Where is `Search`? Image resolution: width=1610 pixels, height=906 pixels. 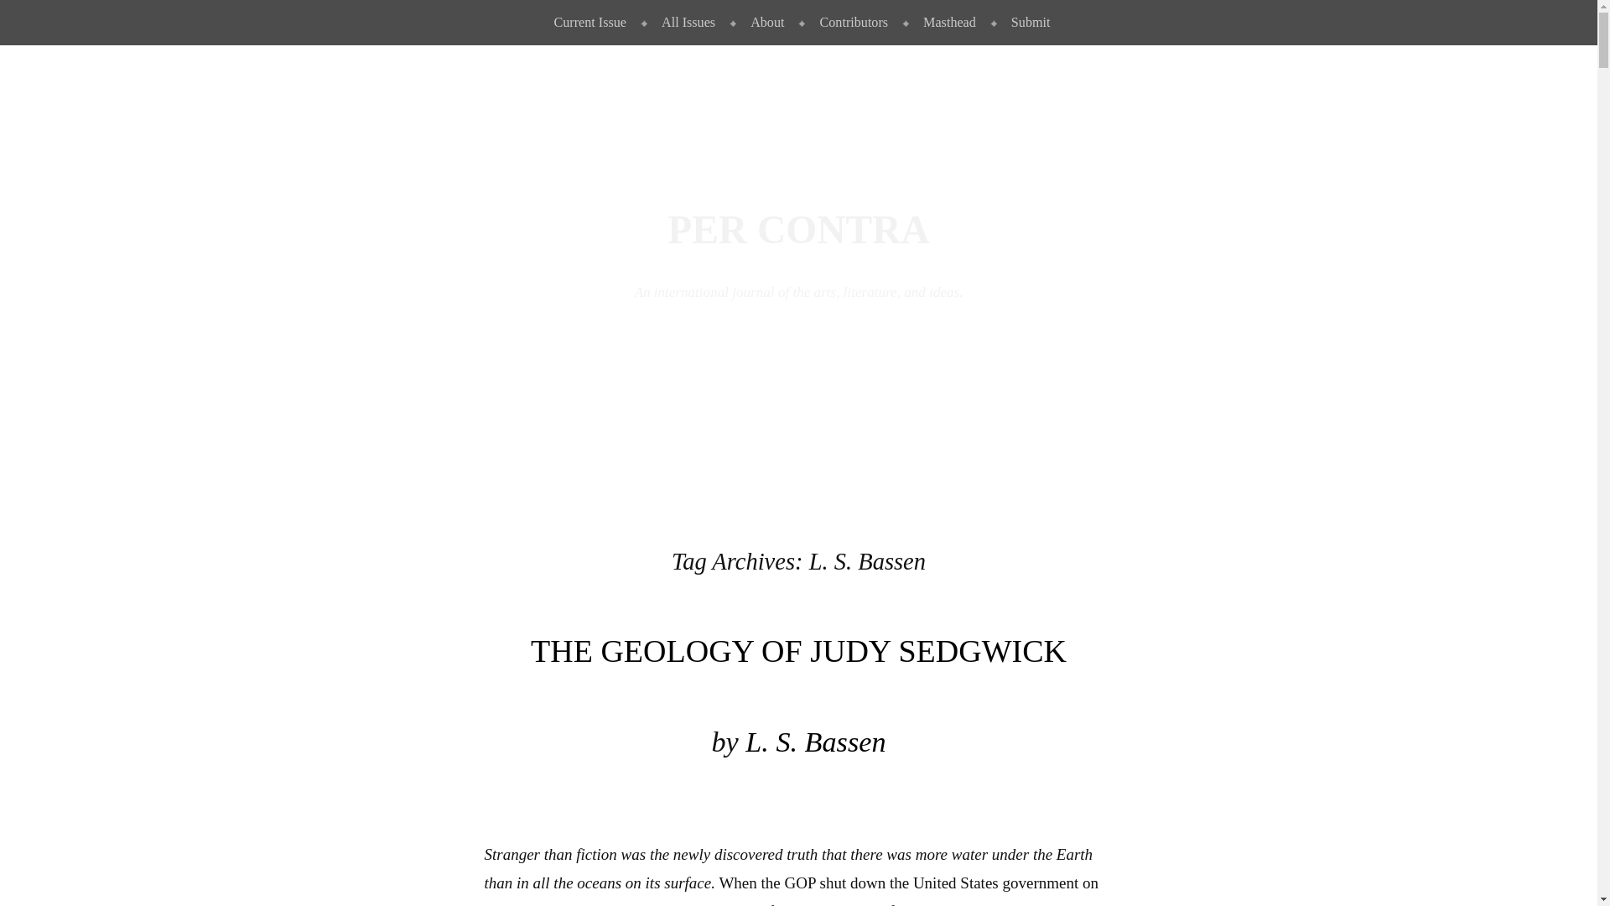
Search is located at coordinates (39, 18).